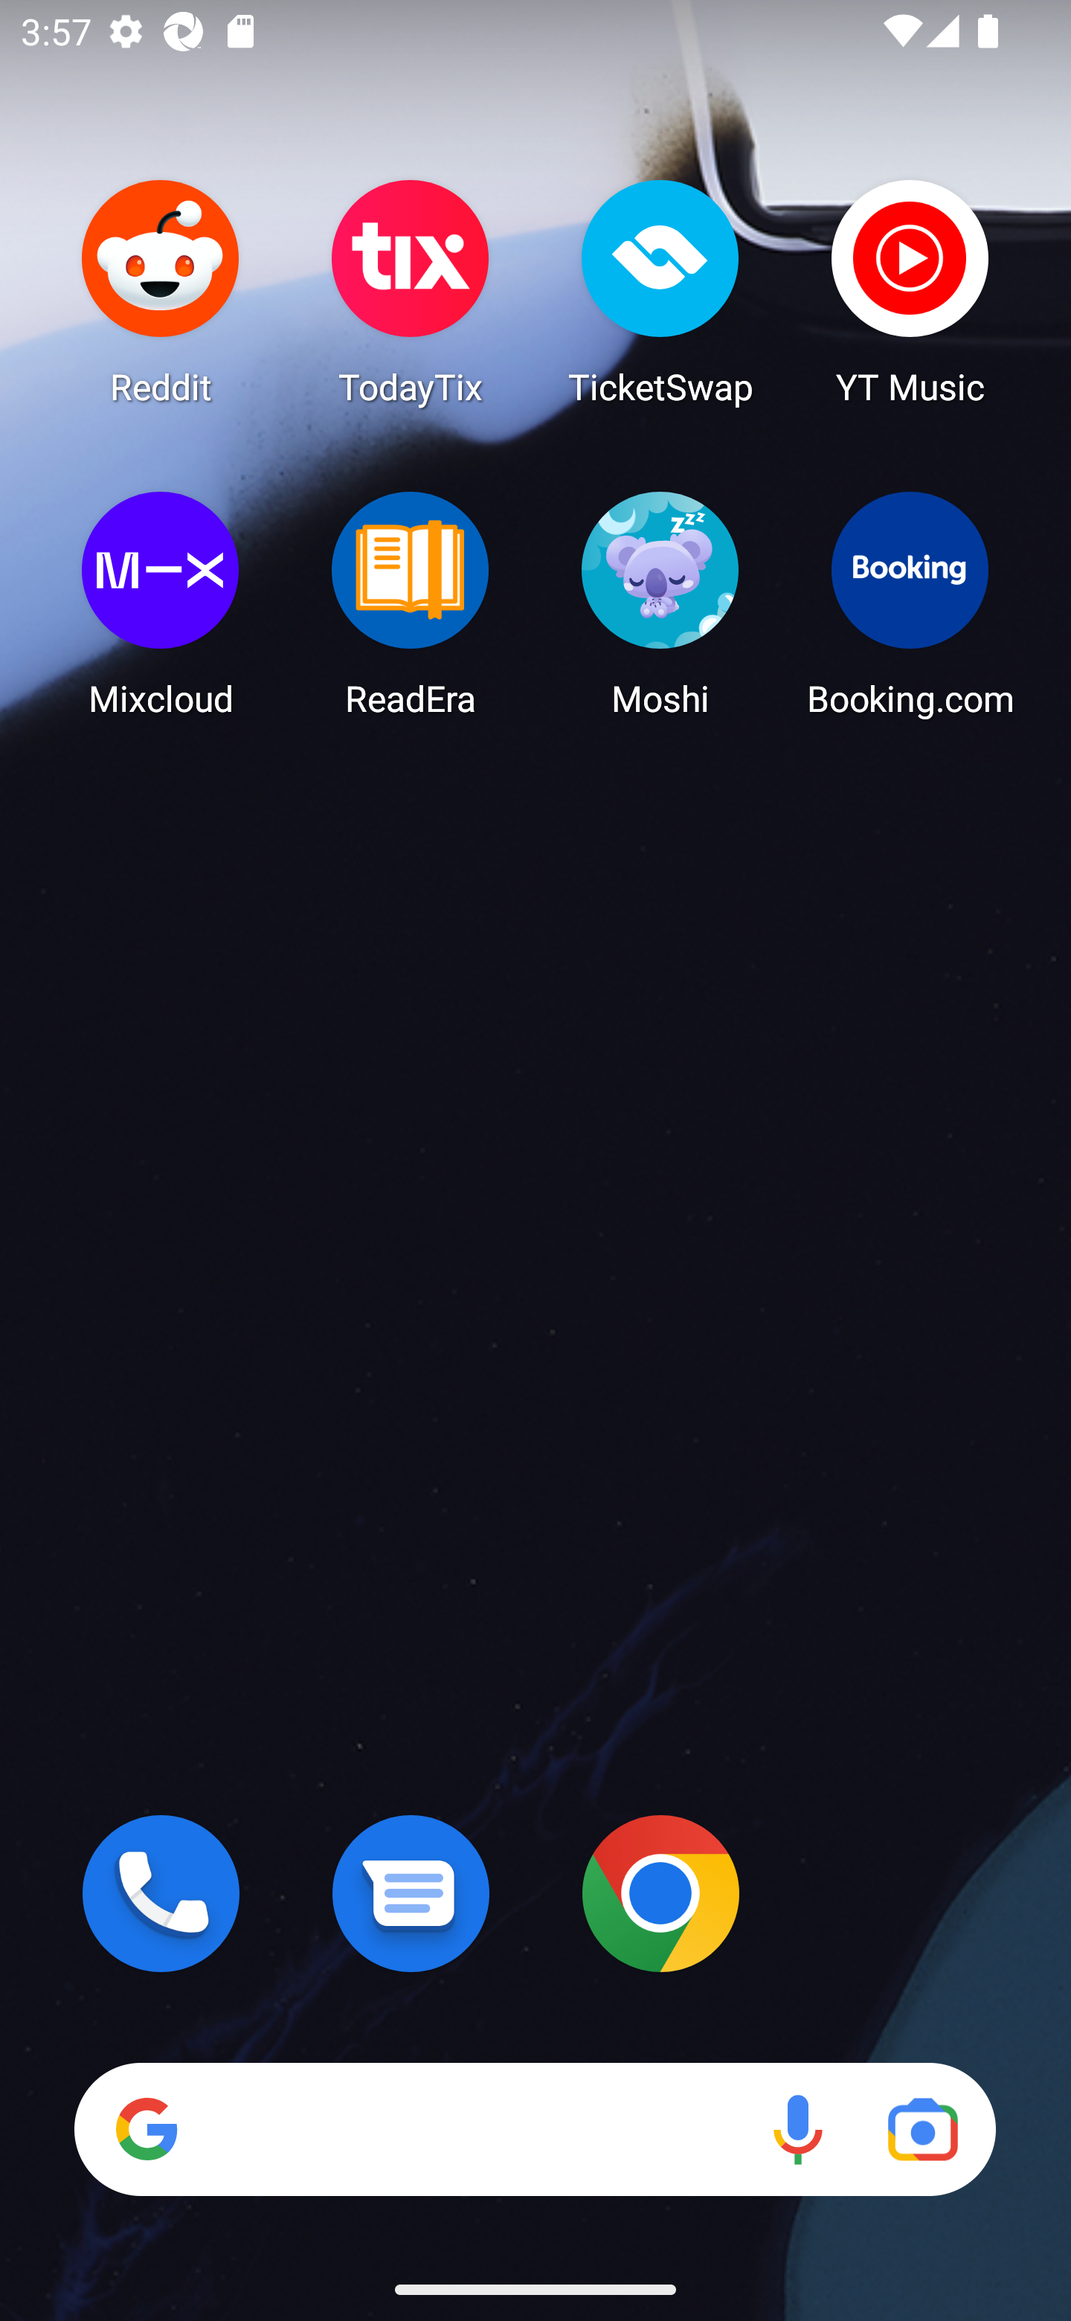  What do you see at coordinates (161, 1893) in the screenshot?
I see `Phone` at bounding box center [161, 1893].